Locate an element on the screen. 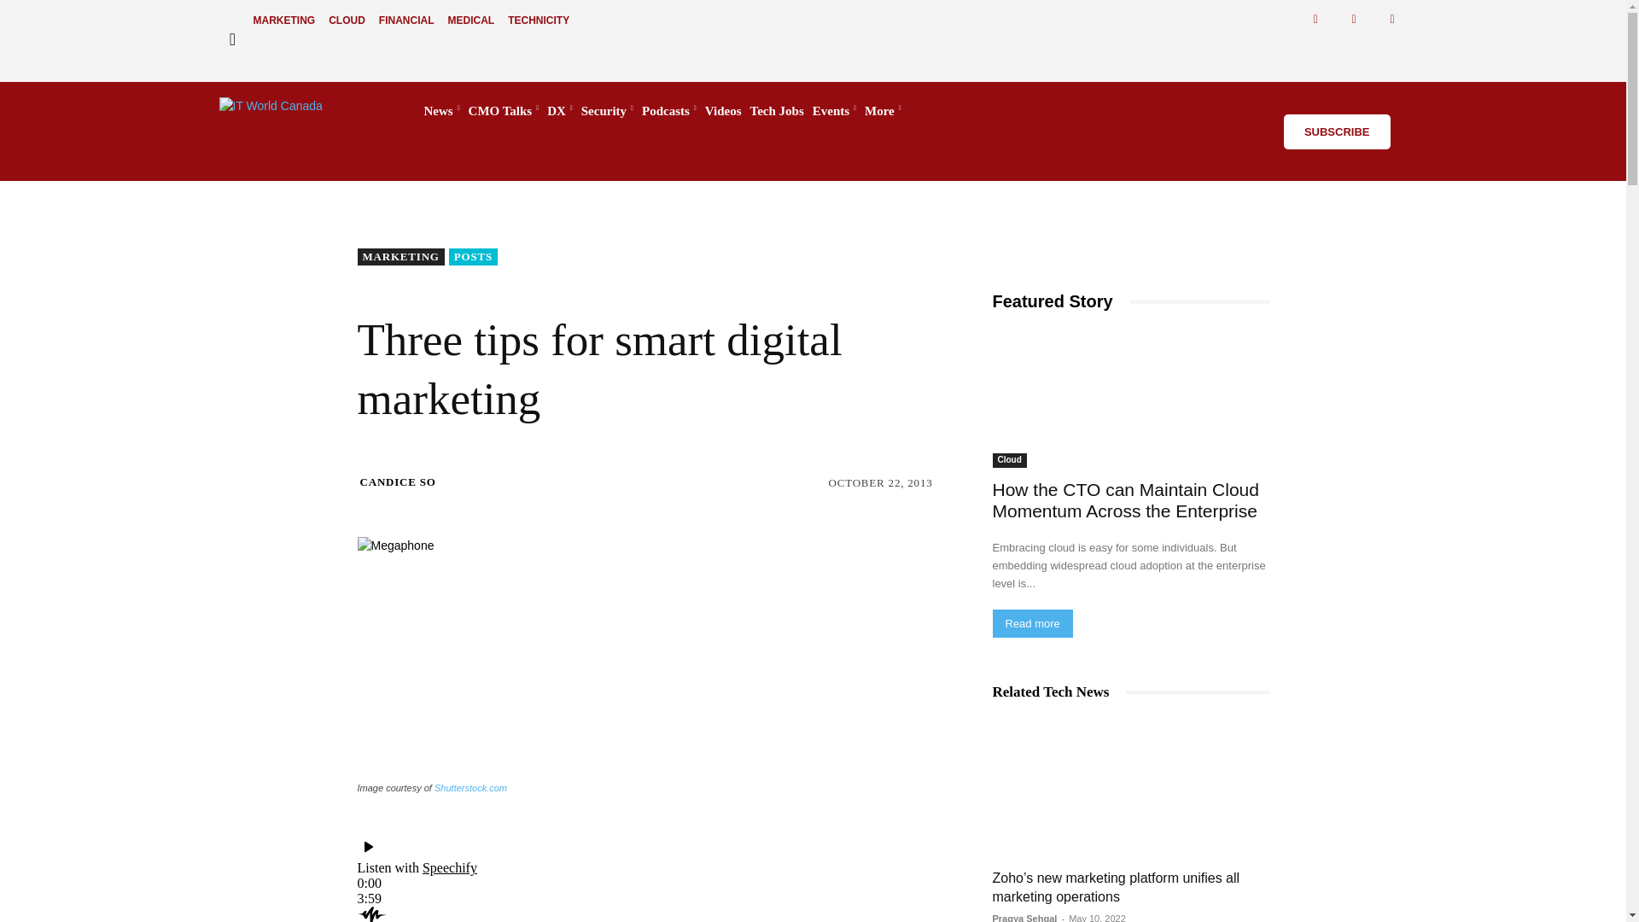  CLOUD is located at coordinates (347, 20).